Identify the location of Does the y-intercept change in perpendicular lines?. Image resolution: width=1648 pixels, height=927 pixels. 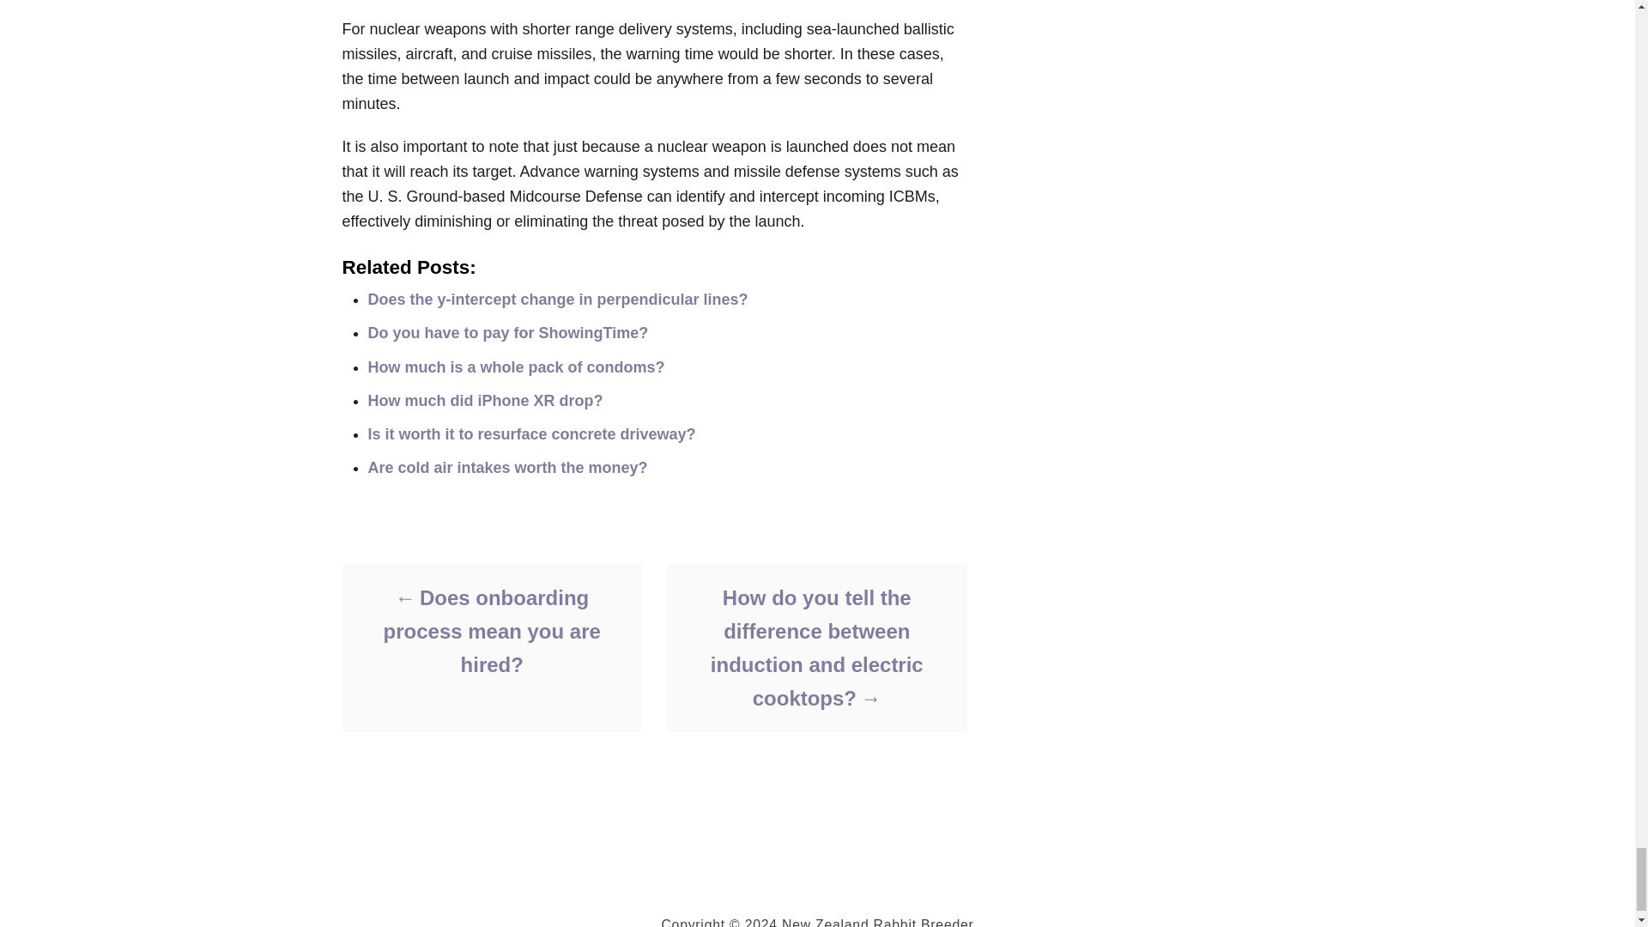
(558, 299).